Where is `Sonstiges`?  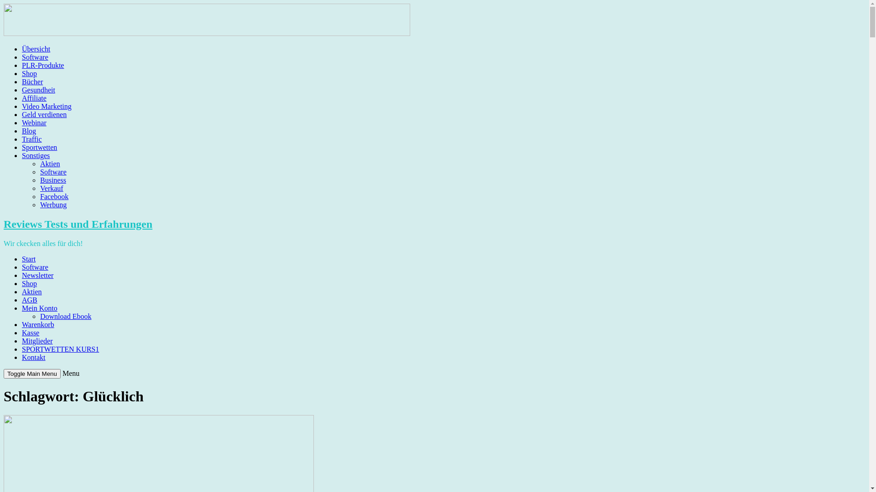
Sonstiges is located at coordinates (36, 156).